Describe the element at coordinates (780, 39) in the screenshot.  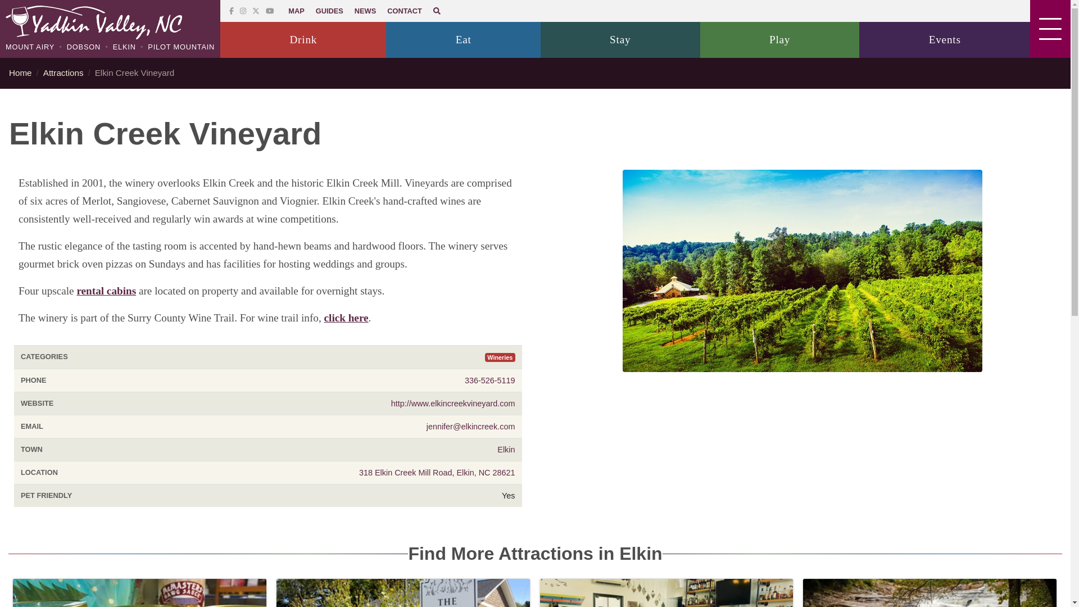
I see `Play` at that location.